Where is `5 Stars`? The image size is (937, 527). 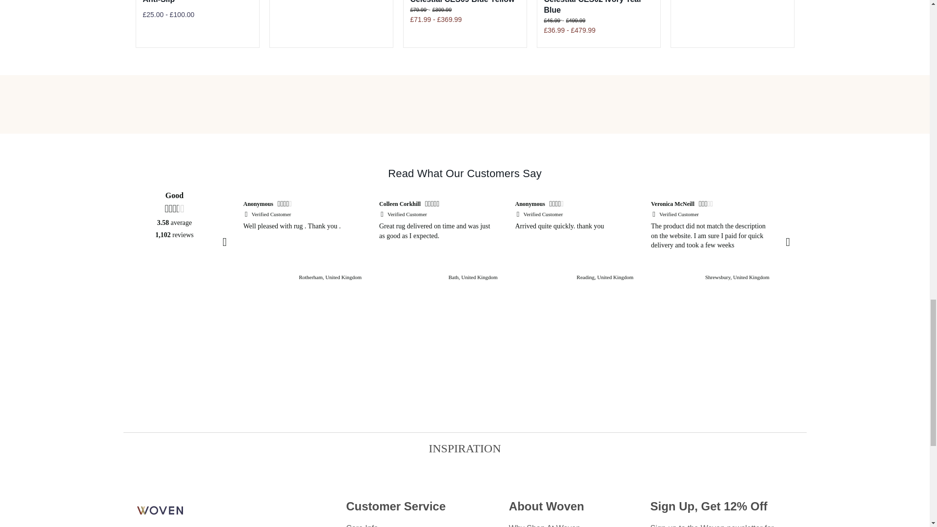
5 Stars is located at coordinates (433, 205).